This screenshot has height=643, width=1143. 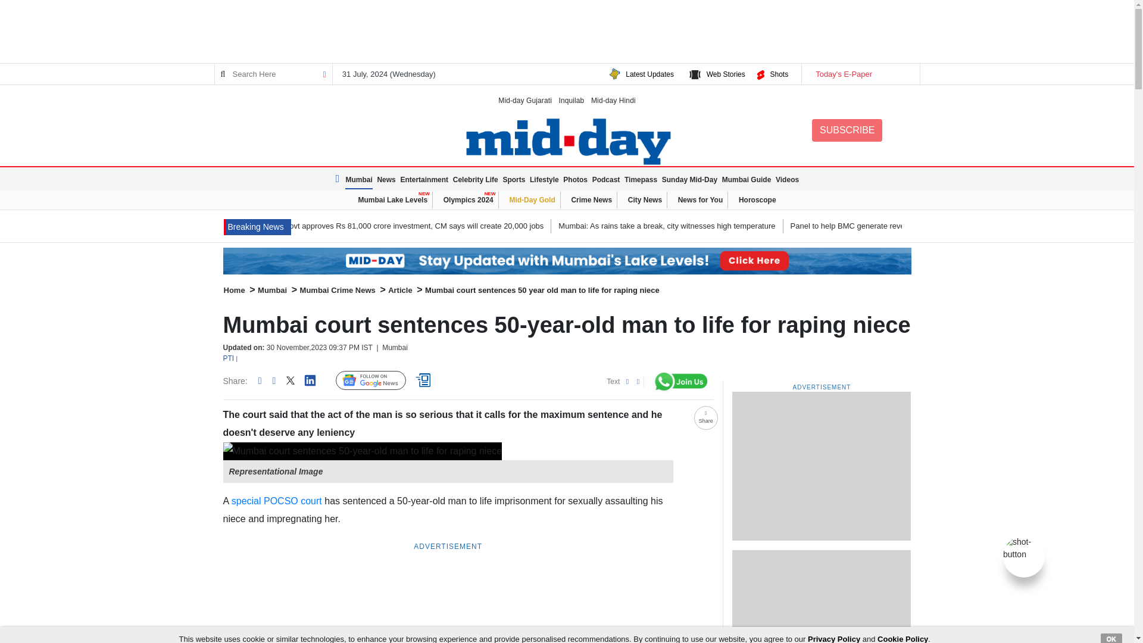 I want to click on Lake Levels, so click(x=567, y=261).